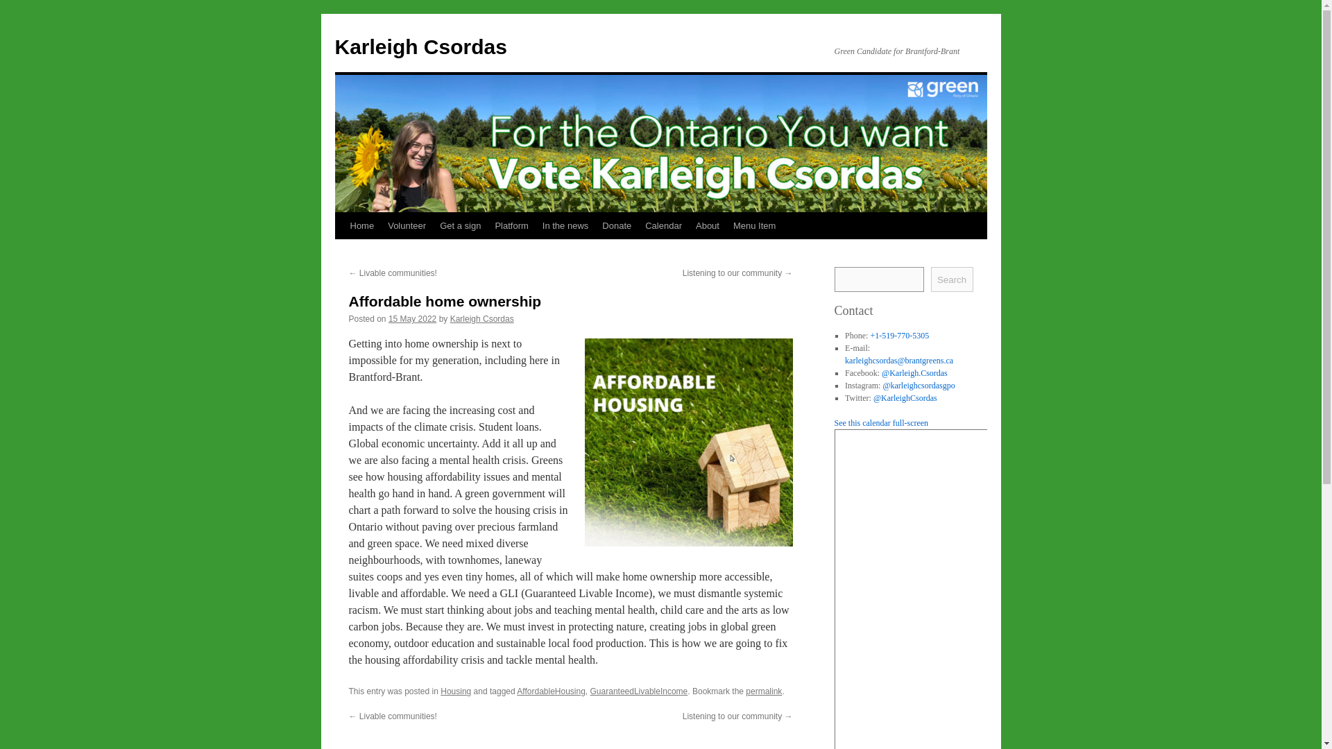 Image resolution: width=1332 pixels, height=749 pixels. Describe the element at coordinates (565, 225) in the screenshot. I see `In the news` at that location.